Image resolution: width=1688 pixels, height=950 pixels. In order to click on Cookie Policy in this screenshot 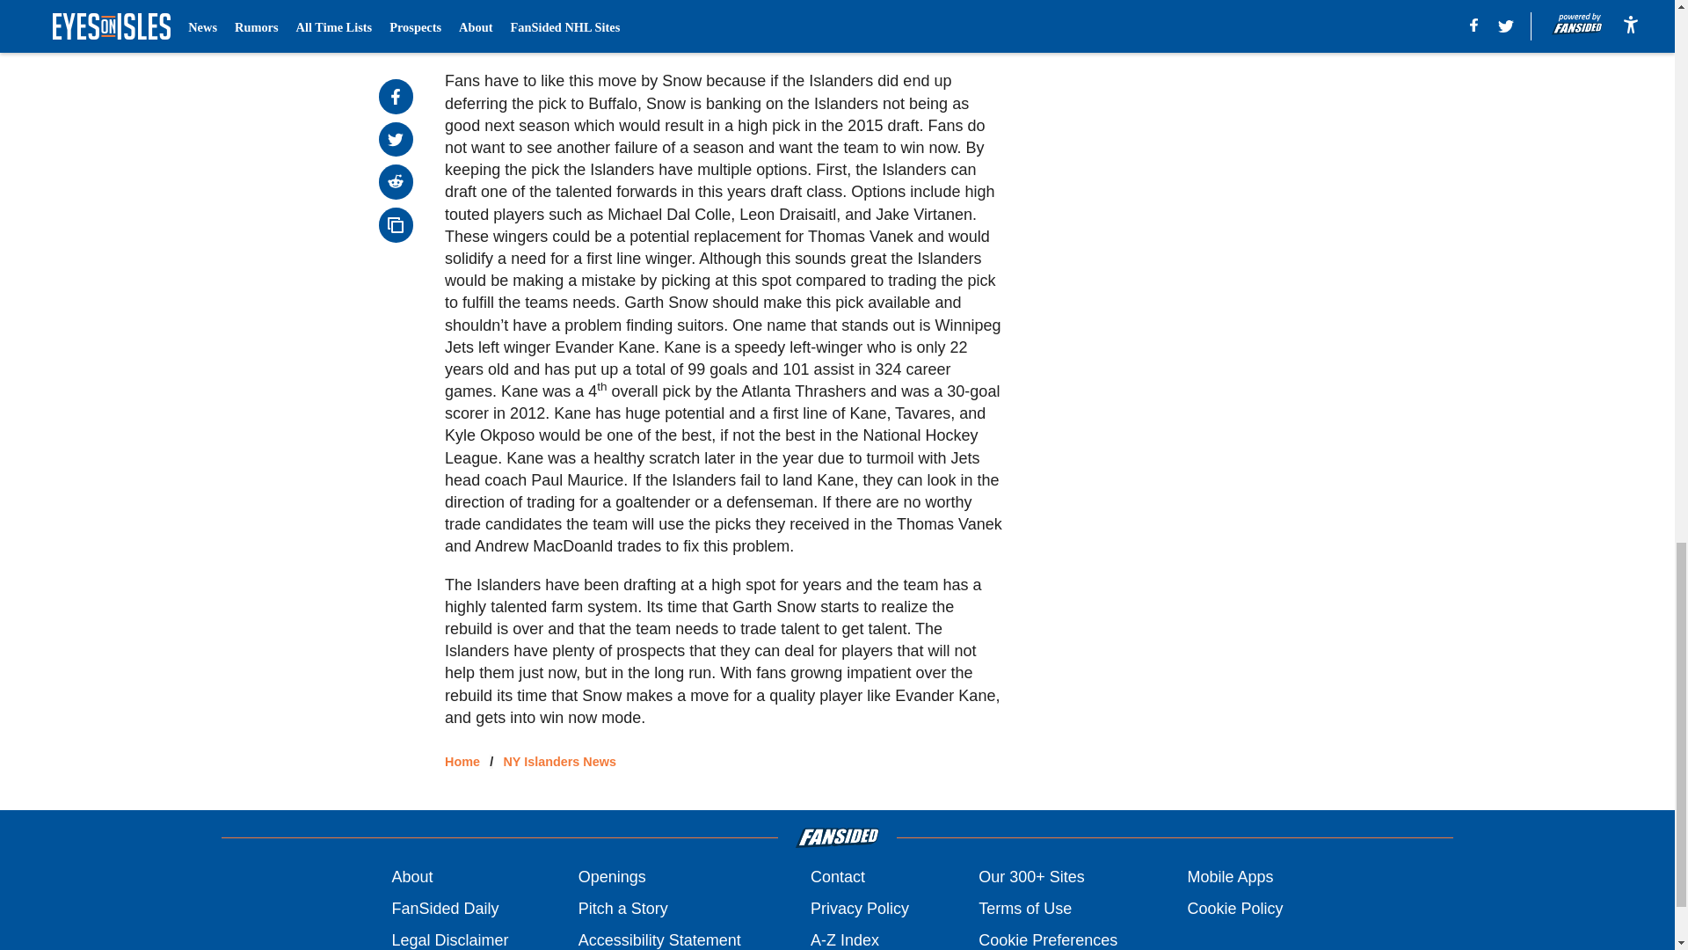, I will do `click(1234, 908)`.